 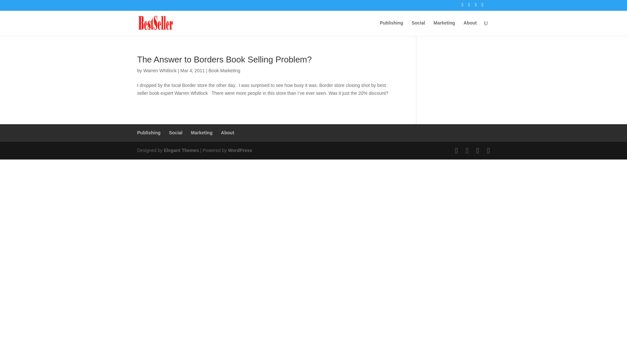 I want to click on Book Marketing, so click(x=224, y=71).